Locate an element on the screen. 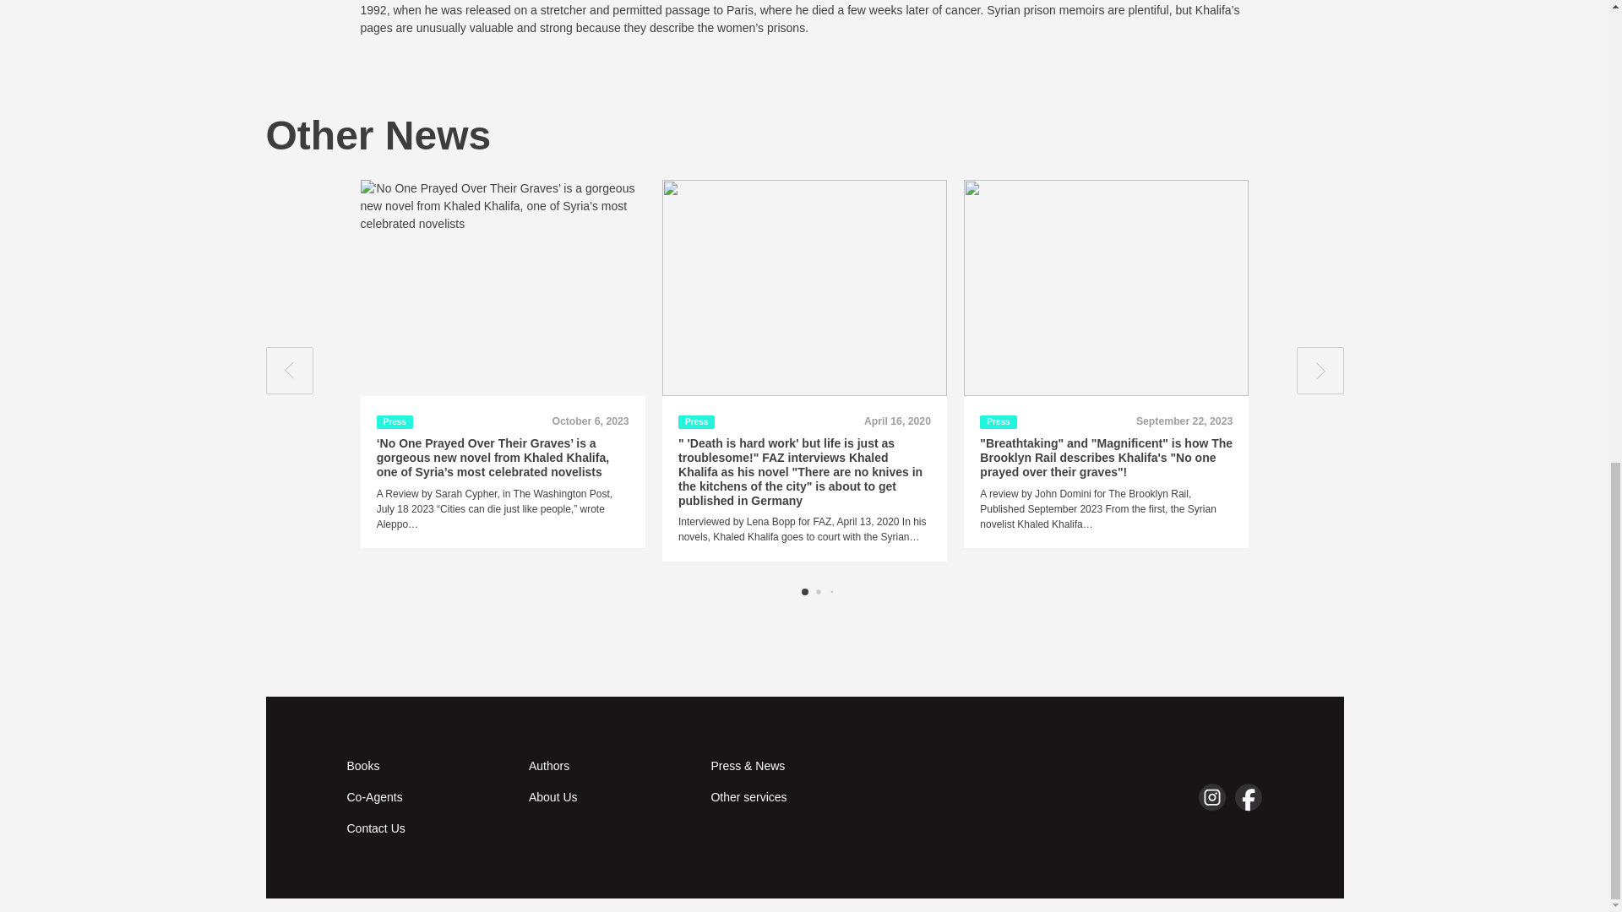  Contact Us is located at coordinates (427, 828).